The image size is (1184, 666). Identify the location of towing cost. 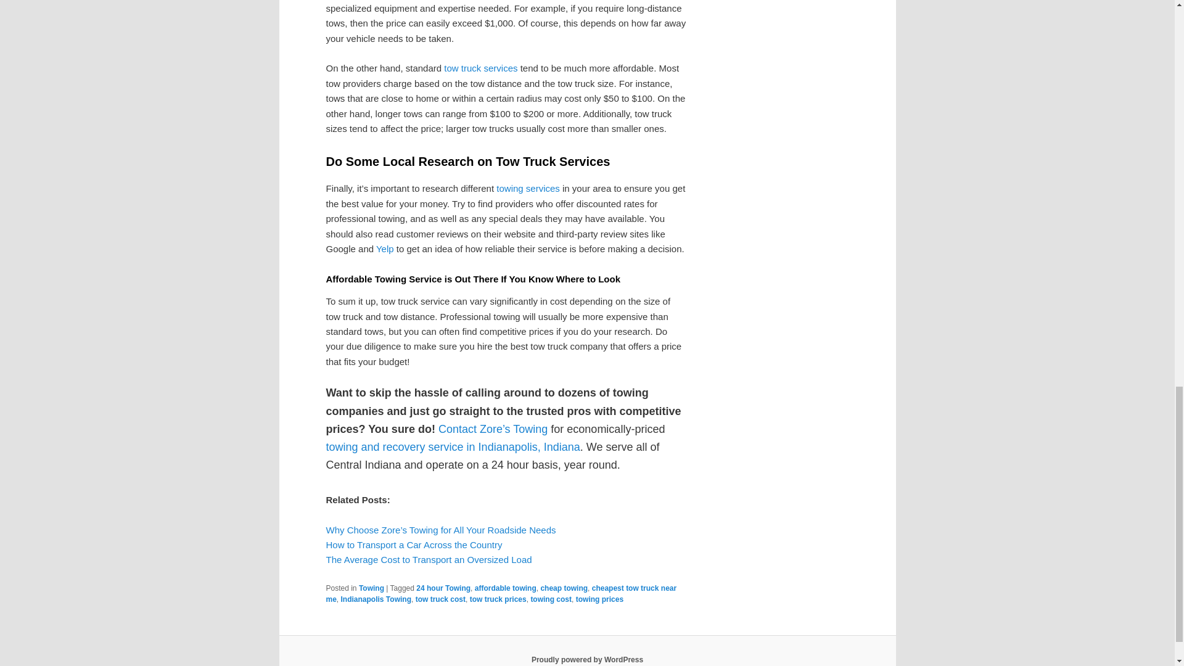
(551, 599).